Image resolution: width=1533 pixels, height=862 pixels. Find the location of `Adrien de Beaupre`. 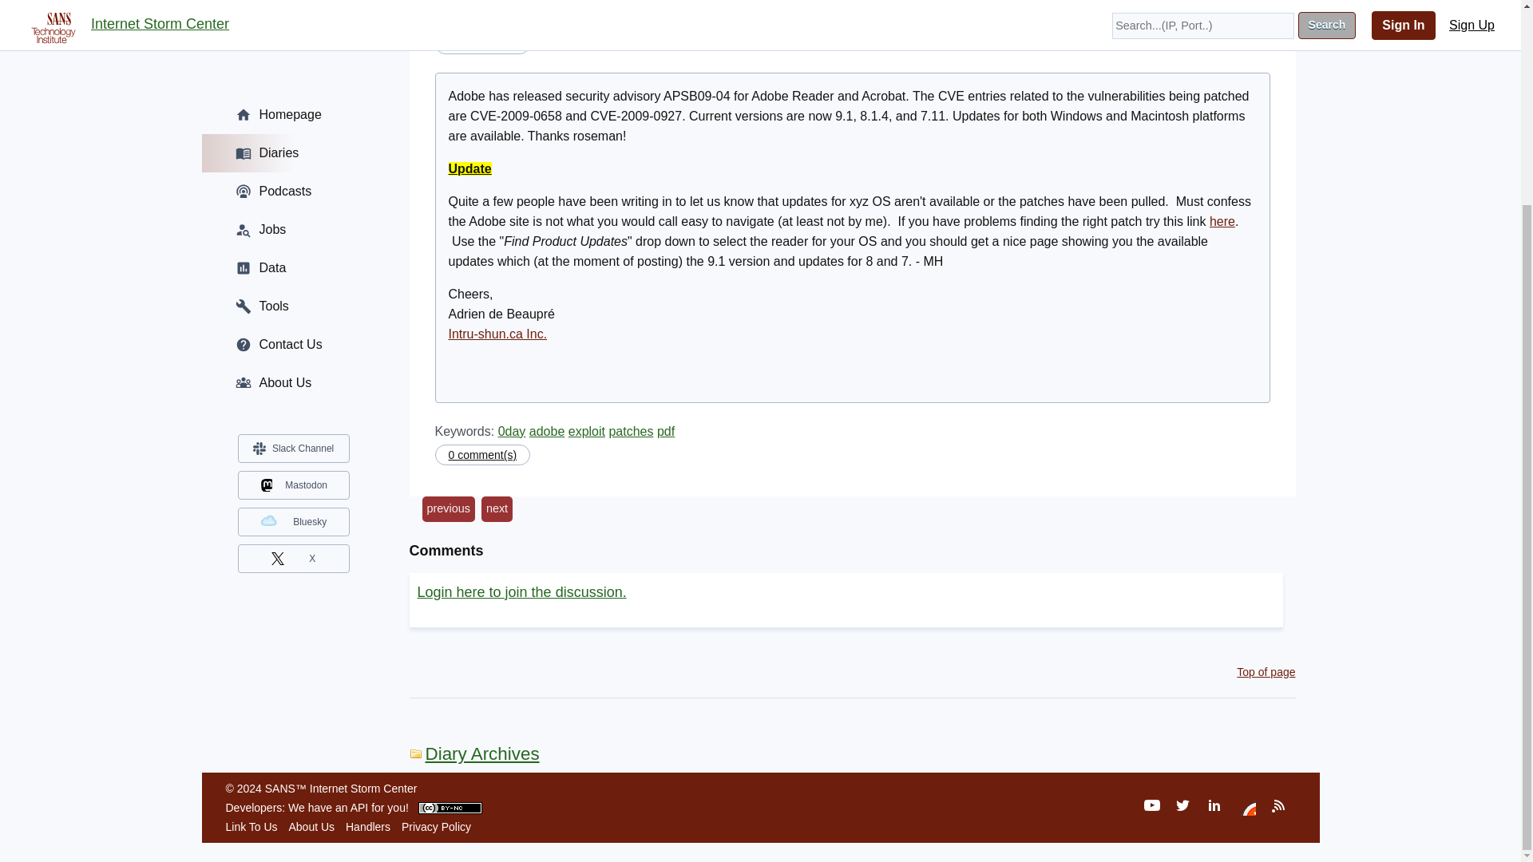

Adrien de Beaupre is located at coordinates (497, 12).